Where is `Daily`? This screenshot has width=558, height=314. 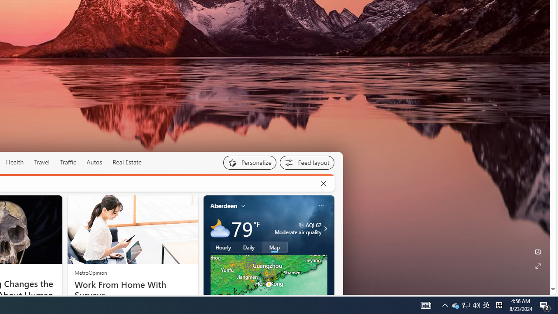
Daily is located at coordinates (249, 247).